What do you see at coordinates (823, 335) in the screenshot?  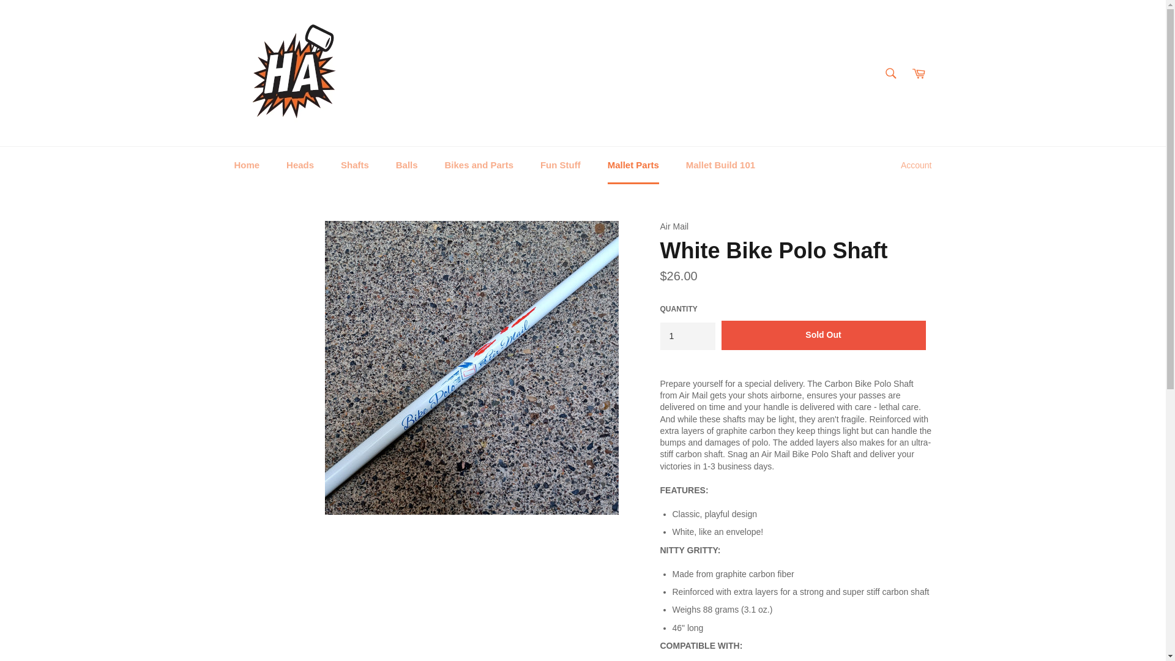 I see `Sold Out` at bounding box center [823, 335].